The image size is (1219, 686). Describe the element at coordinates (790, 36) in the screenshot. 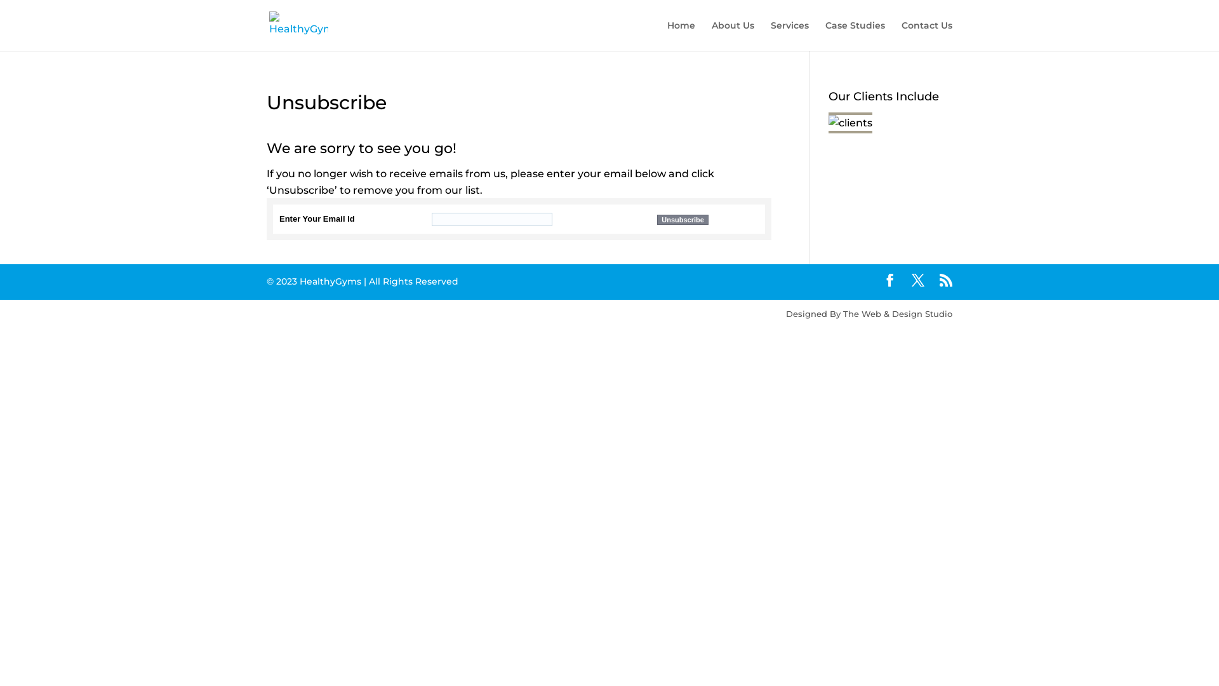

I see `Services` at that location.